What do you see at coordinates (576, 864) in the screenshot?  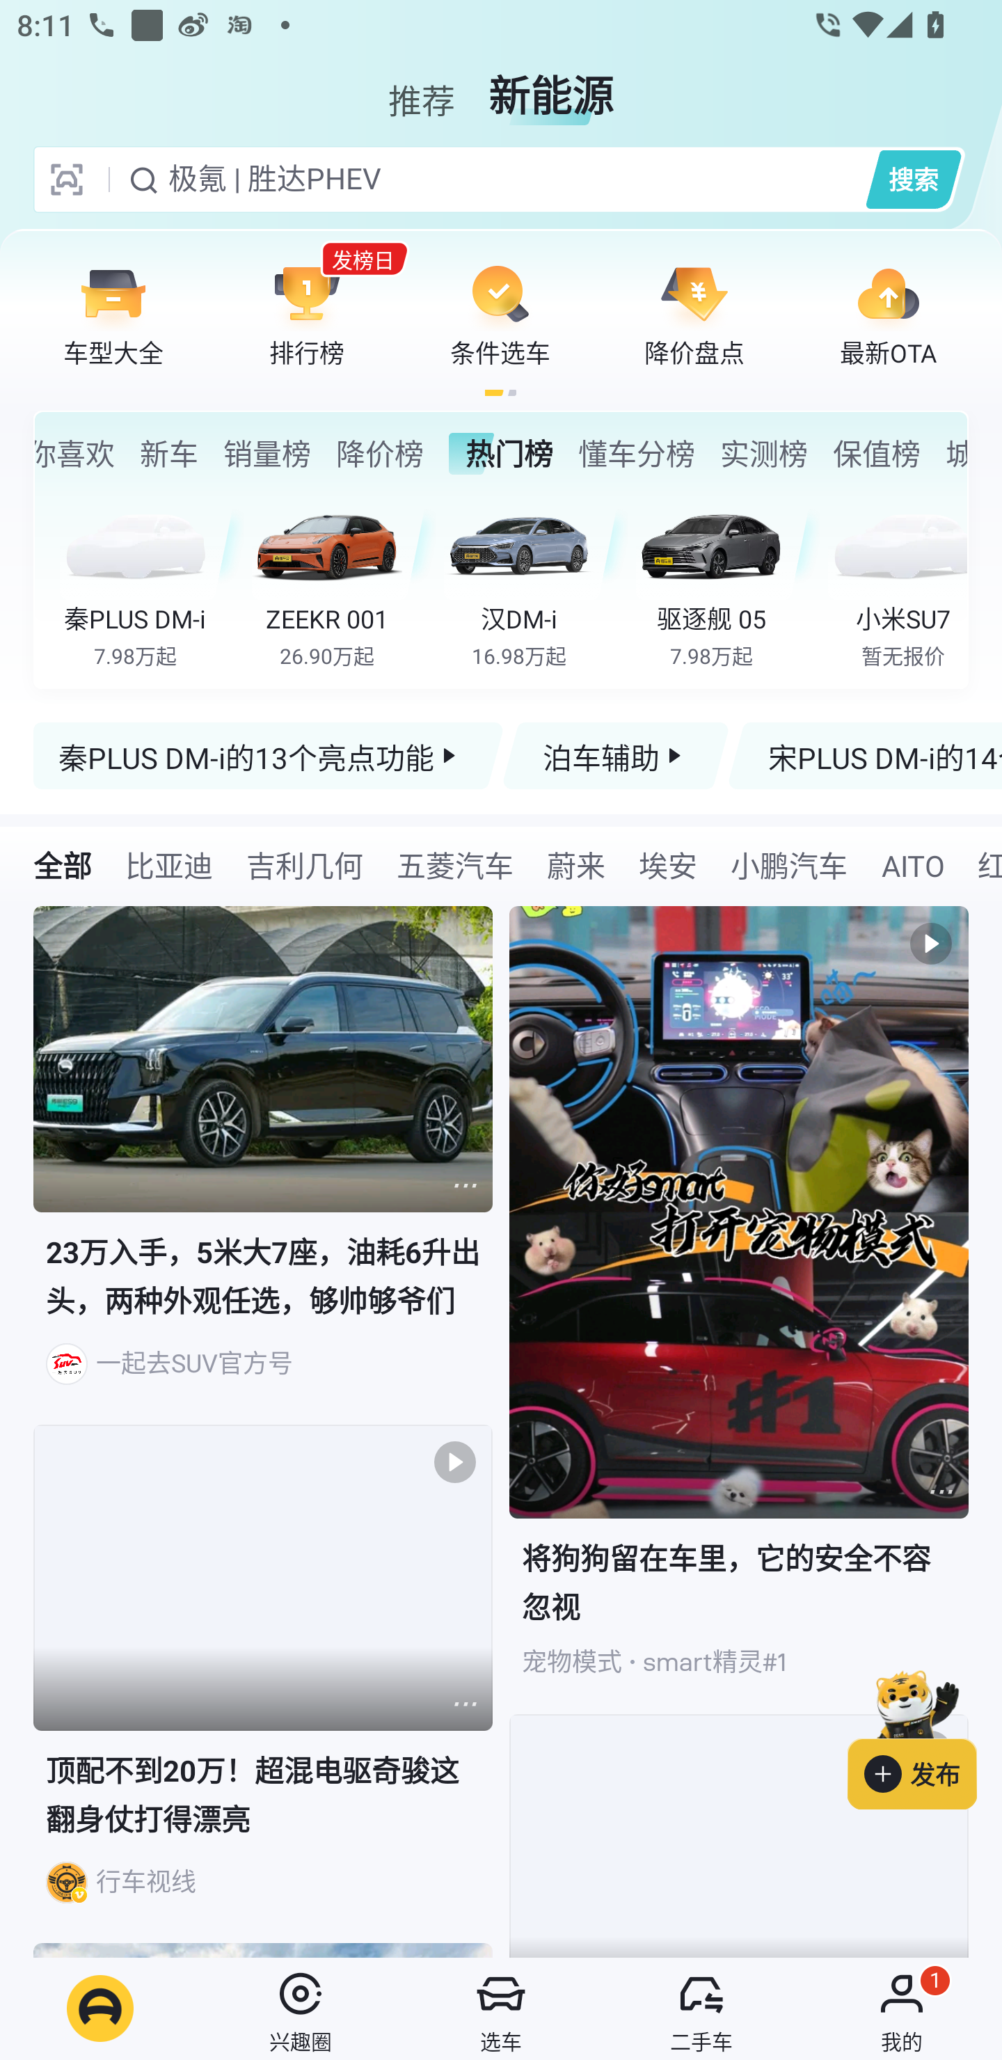 I see `蔚来` at bounding box center [576, 864].